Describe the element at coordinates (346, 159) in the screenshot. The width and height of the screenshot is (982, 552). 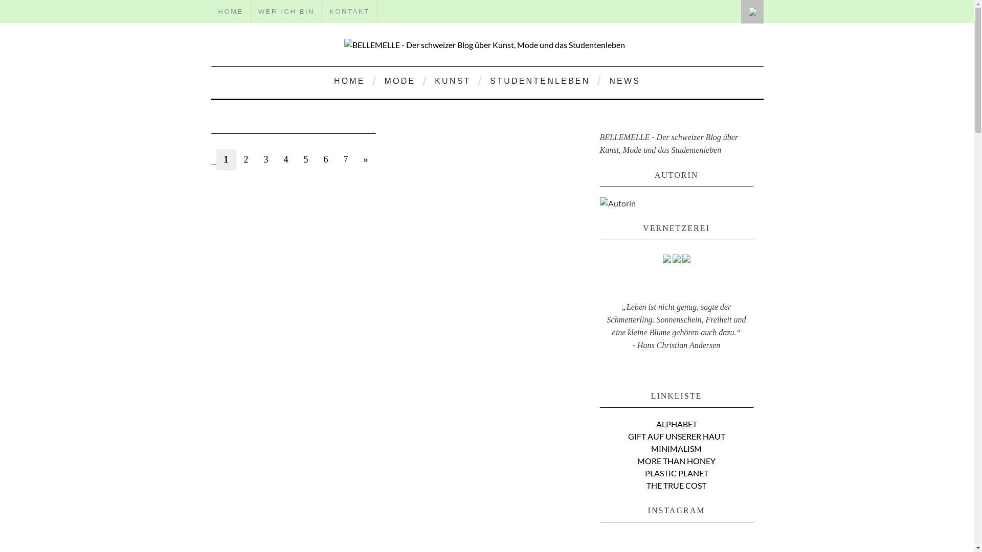
I see `7` at that location.